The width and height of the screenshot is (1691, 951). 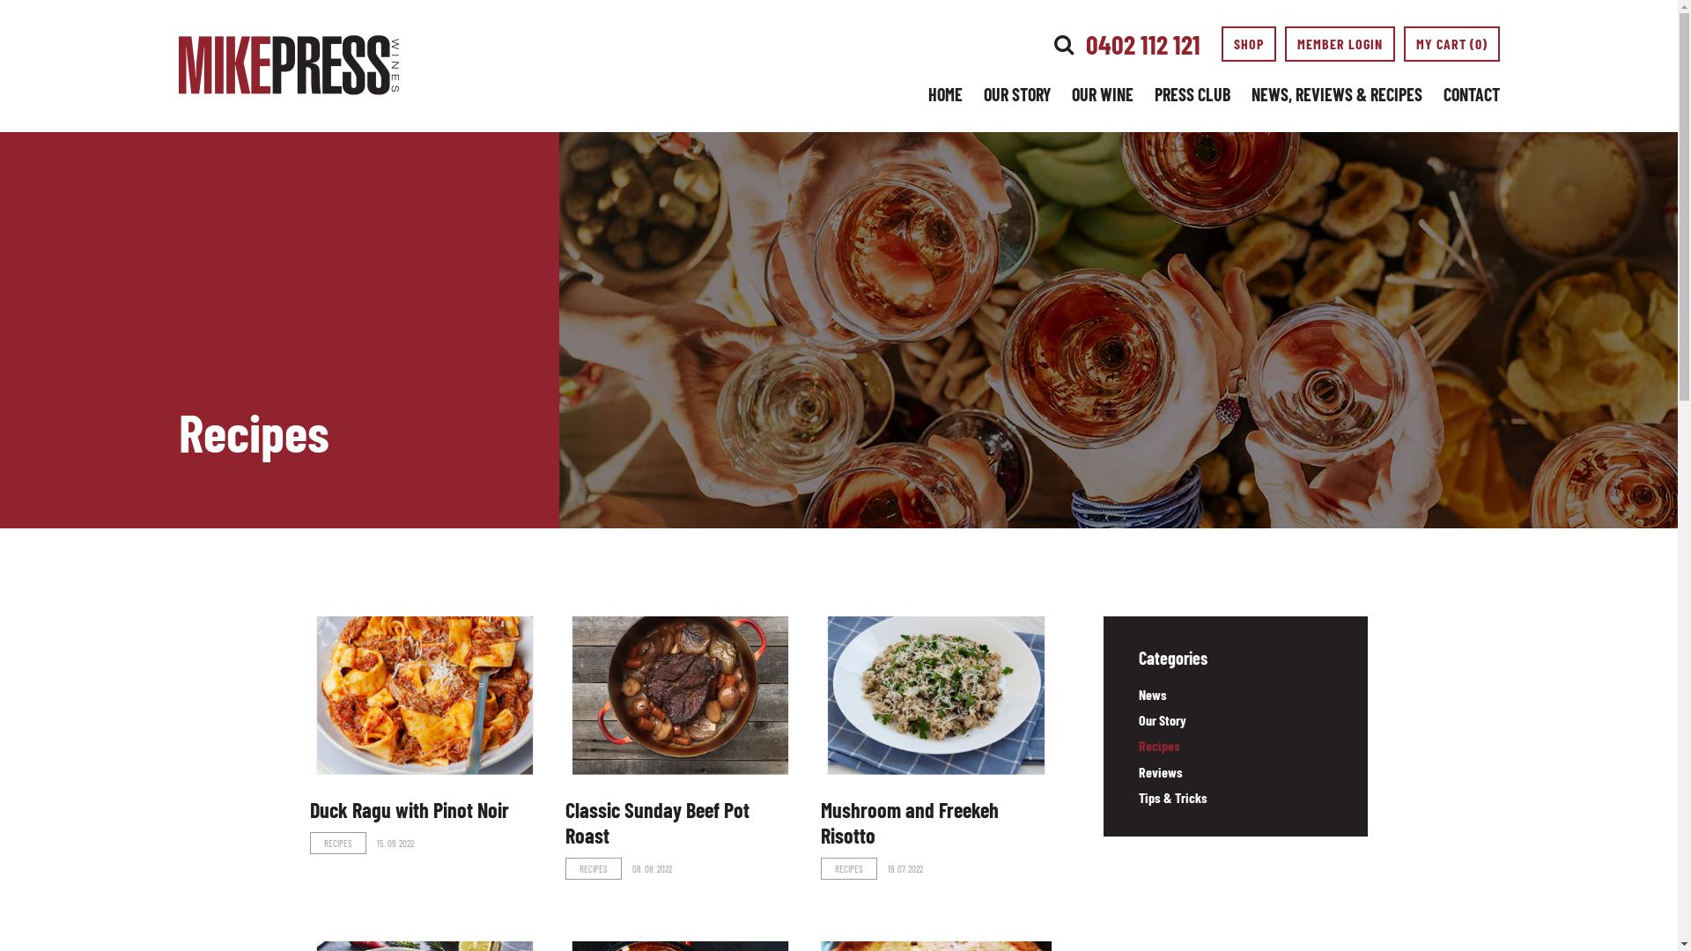 I want to click on RECIPES, so click(x=594, y=868).